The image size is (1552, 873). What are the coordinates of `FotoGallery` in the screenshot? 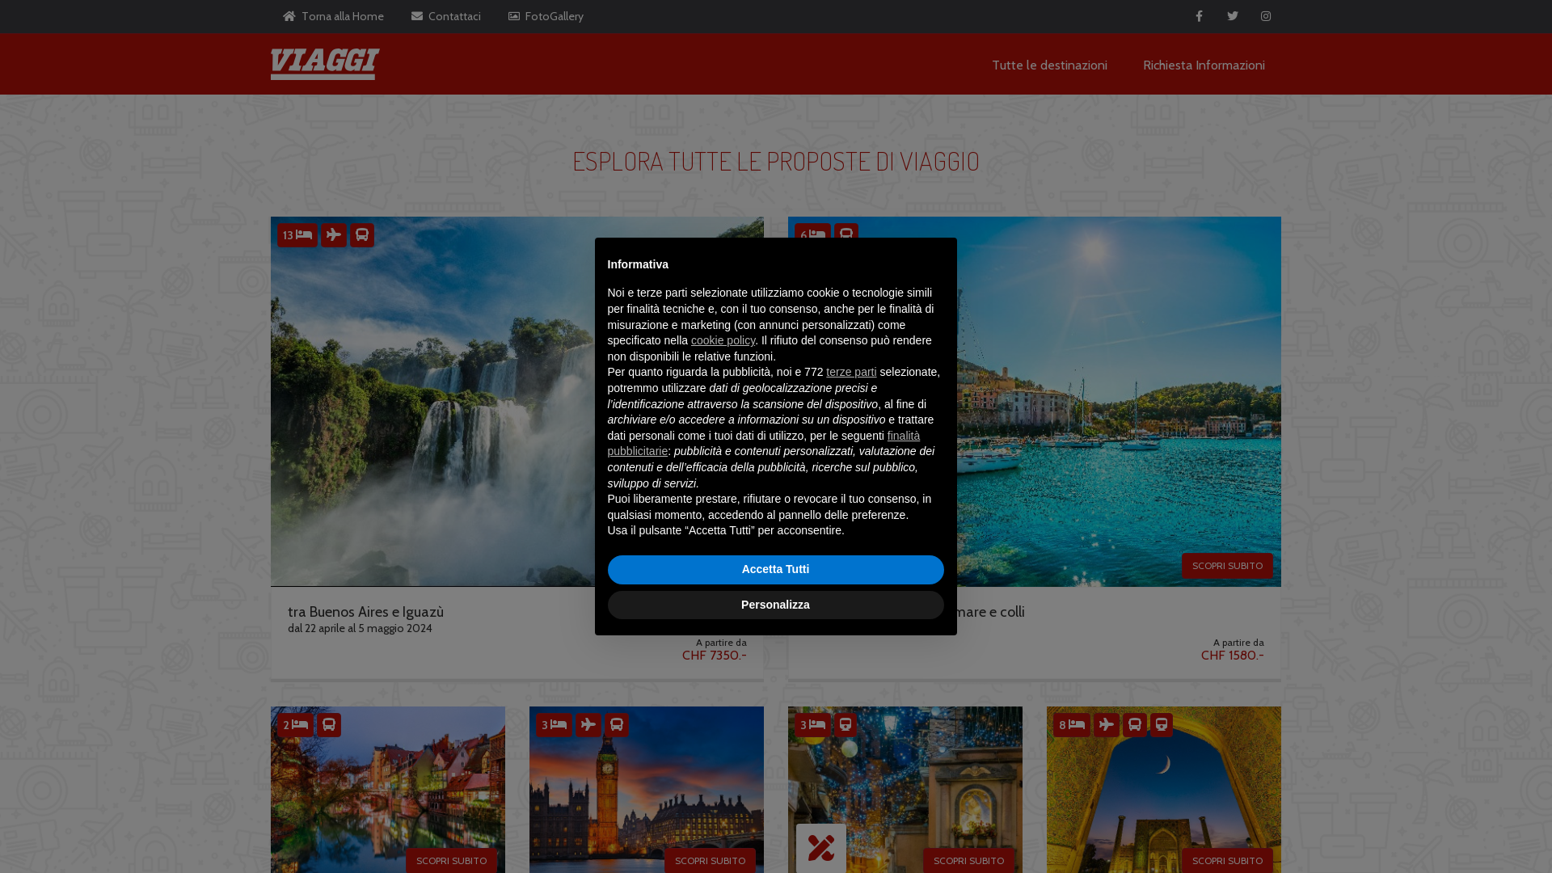 It's located at (546, 16).